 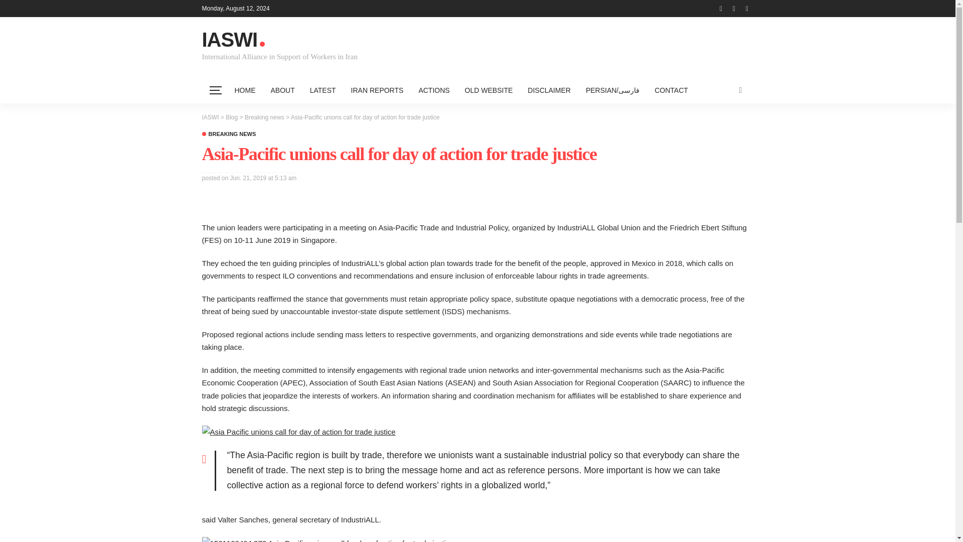 I want to click on IASWI, so click(x=210, y=117).